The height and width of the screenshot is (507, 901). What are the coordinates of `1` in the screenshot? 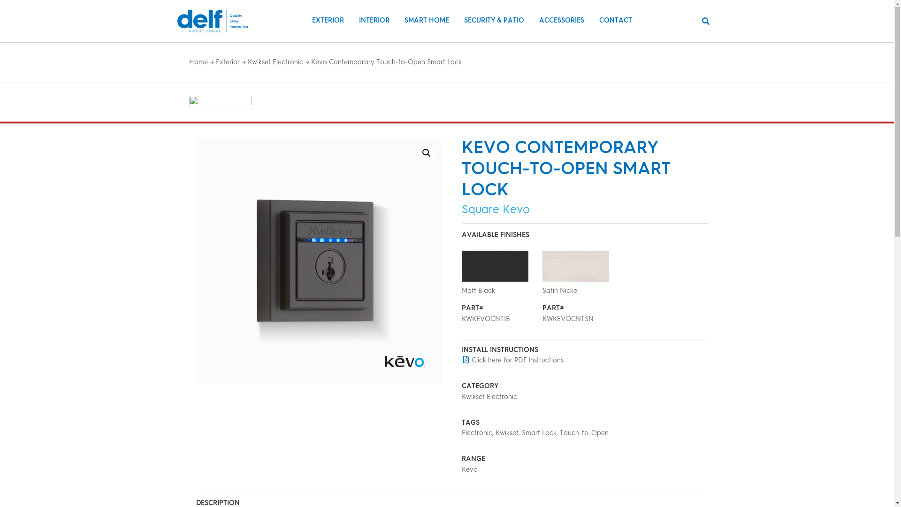 It's located at (576, 266).